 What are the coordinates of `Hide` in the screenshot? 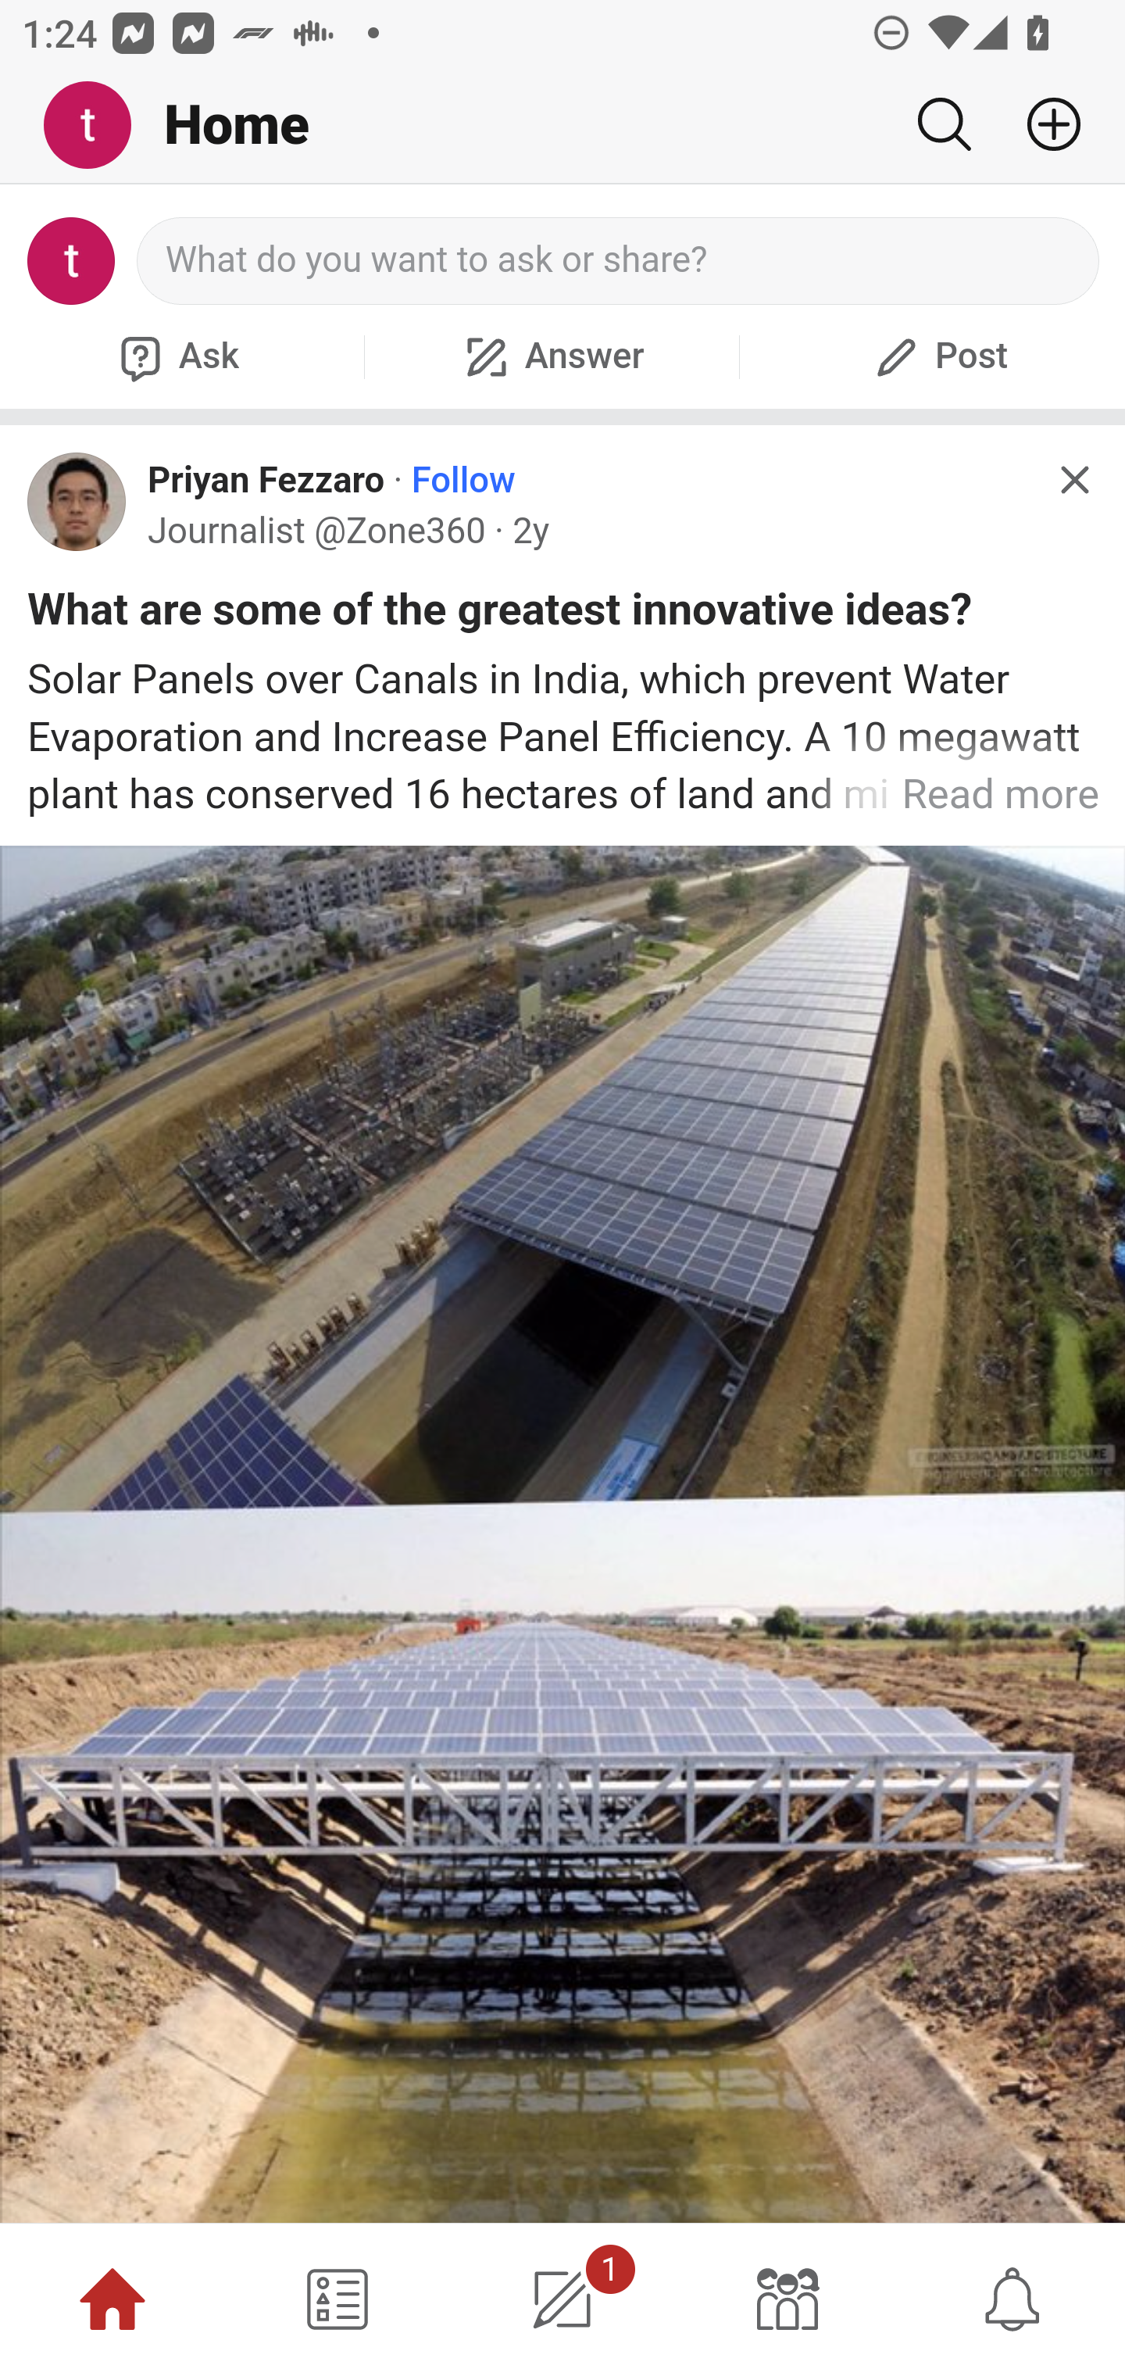 It's located at (1073, 480).